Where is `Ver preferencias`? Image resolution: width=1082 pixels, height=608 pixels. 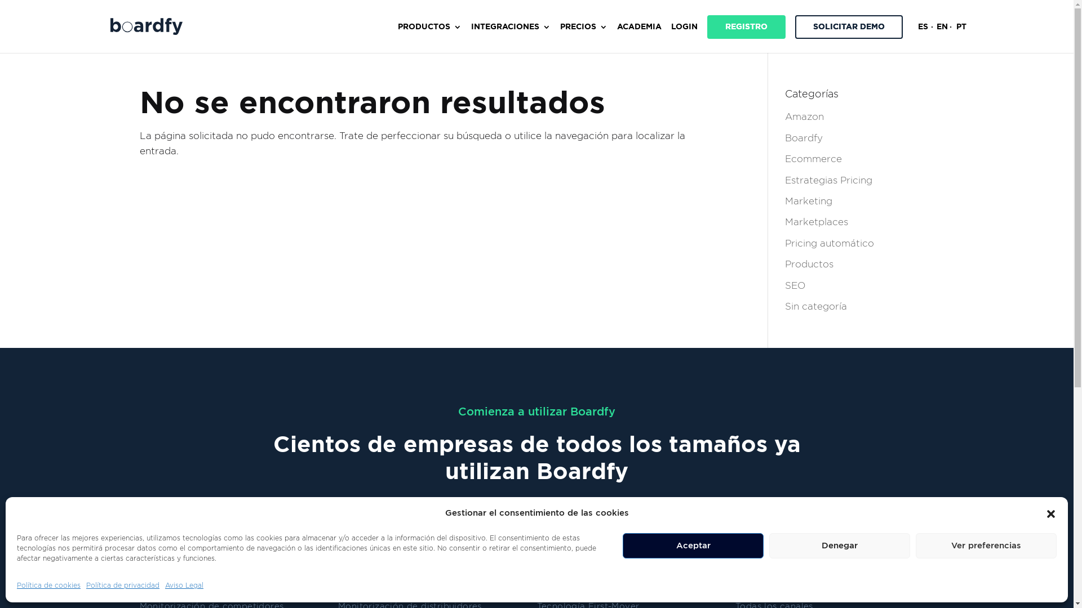 Ver preferencias is located at coordinates (986, 546).